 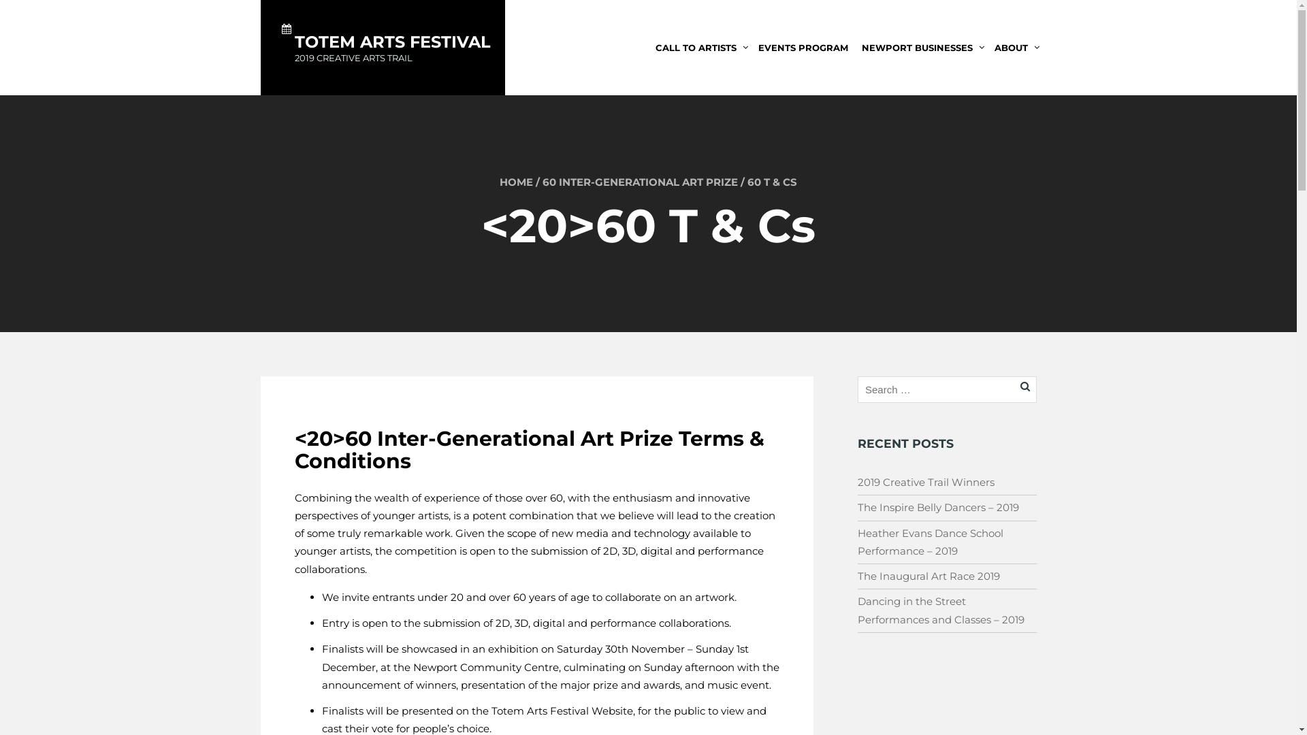 What do you see at coordinates (35, 12) in the screenshot?
I see `Search` at bounding box center [35, 12].